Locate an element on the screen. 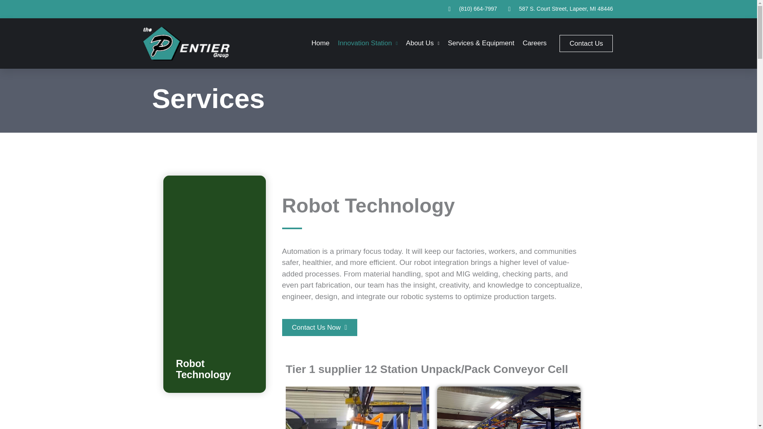 The image size is (763, 429). Contact Us Now is located at coordinates (320, 327).